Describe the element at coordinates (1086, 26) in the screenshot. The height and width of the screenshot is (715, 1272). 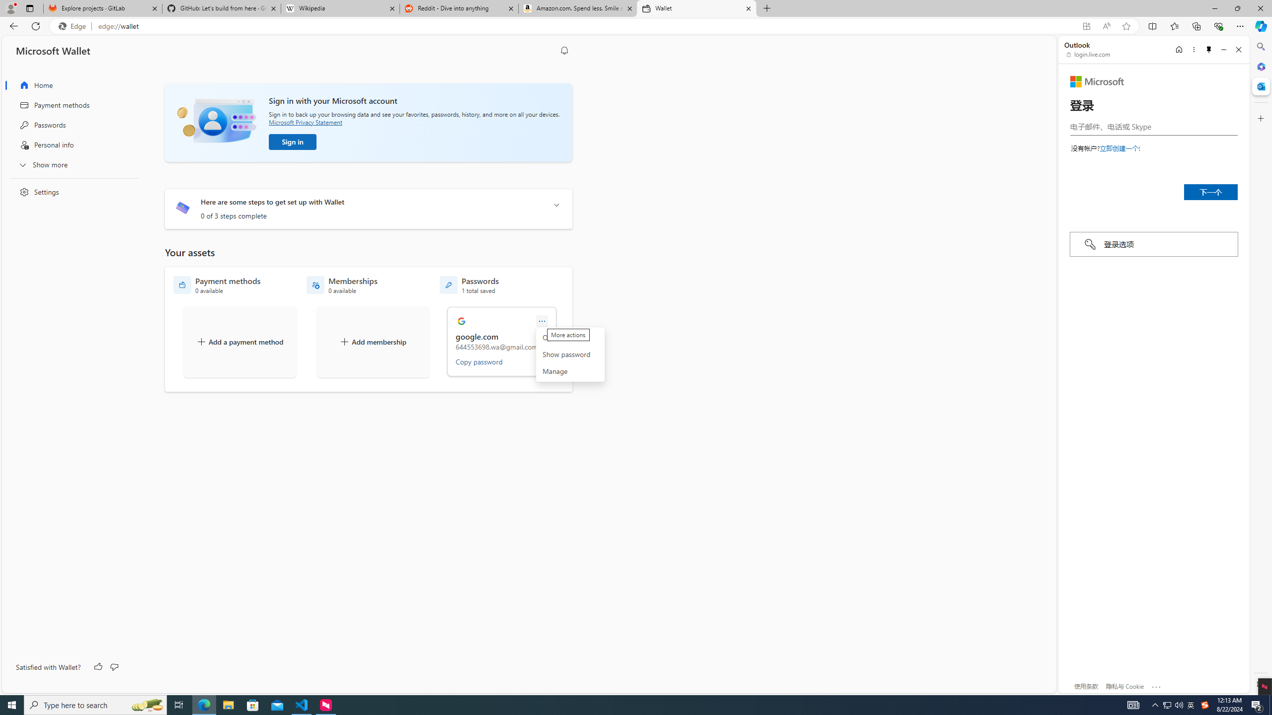
I see `App available. Install Microsoft Wallet` at that location.